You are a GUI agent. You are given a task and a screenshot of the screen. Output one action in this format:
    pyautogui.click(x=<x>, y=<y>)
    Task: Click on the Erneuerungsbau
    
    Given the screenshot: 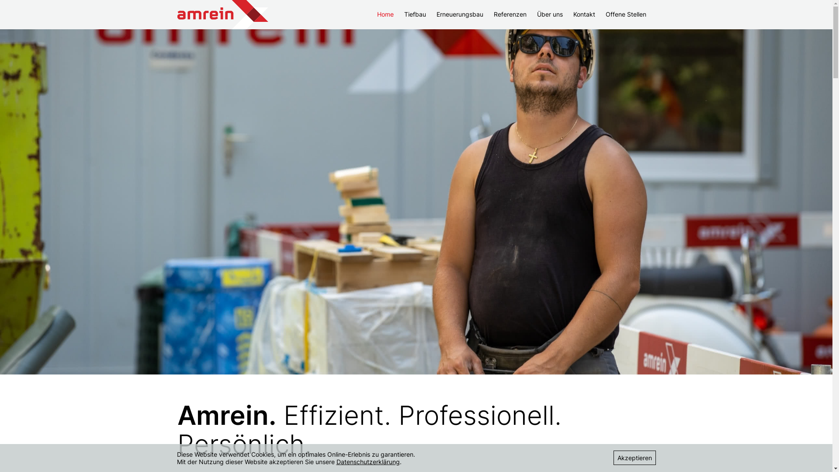 What is the action you would take?
    pyautogui.click(x=460, y=14)
    